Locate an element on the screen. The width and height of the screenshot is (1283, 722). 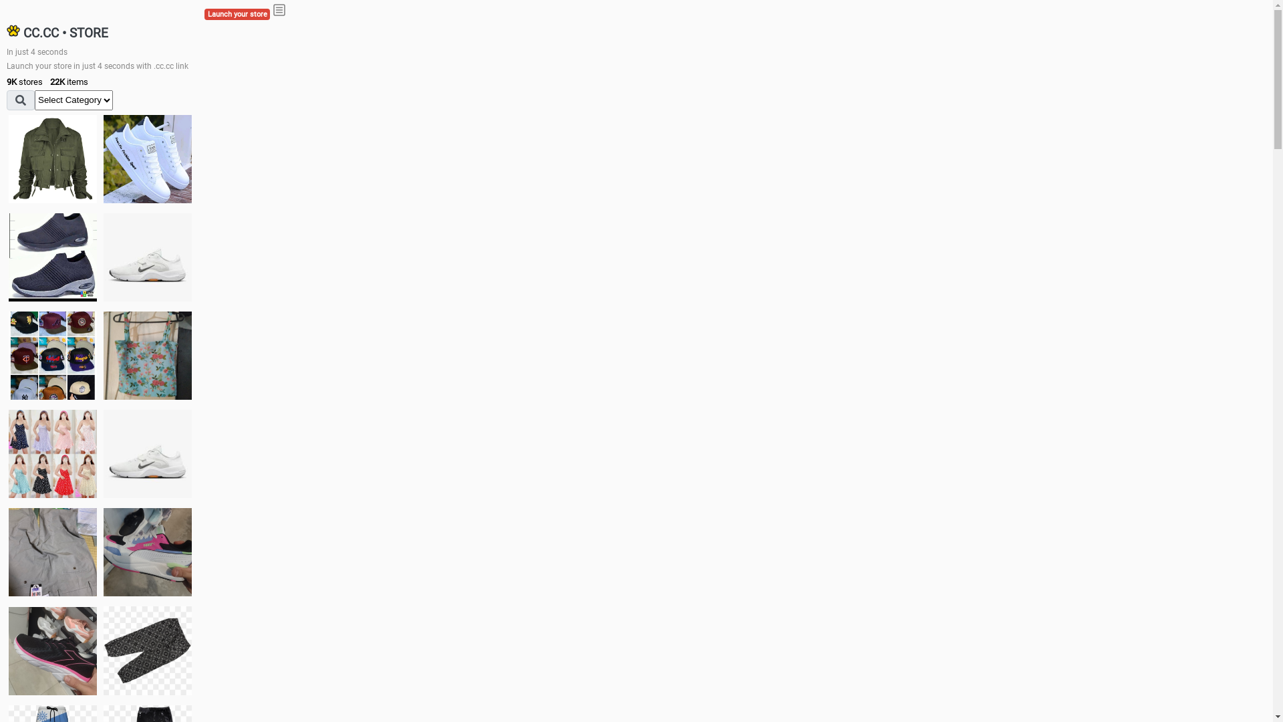
Shoes is located at coordinates (148, 453).